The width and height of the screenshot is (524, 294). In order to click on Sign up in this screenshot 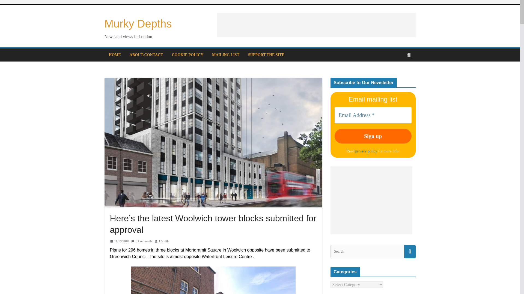, I will do `click(373, 136)`.